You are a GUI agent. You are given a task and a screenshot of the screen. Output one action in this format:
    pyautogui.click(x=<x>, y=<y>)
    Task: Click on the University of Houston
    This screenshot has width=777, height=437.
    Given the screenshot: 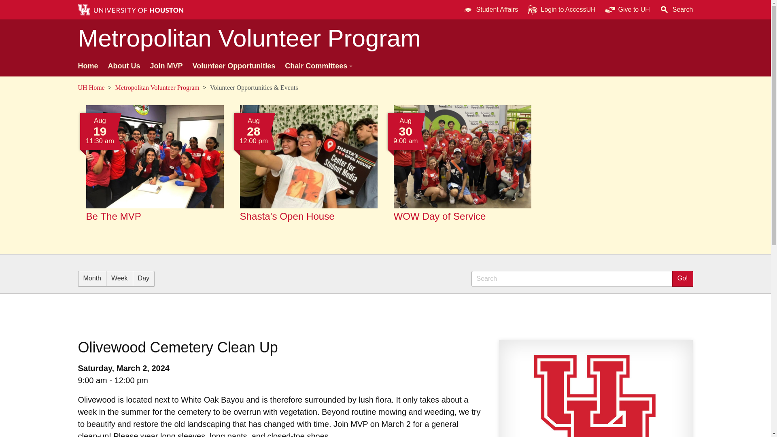 What is the action you would take?
    pyautogui.click(x=83, y=87)
    